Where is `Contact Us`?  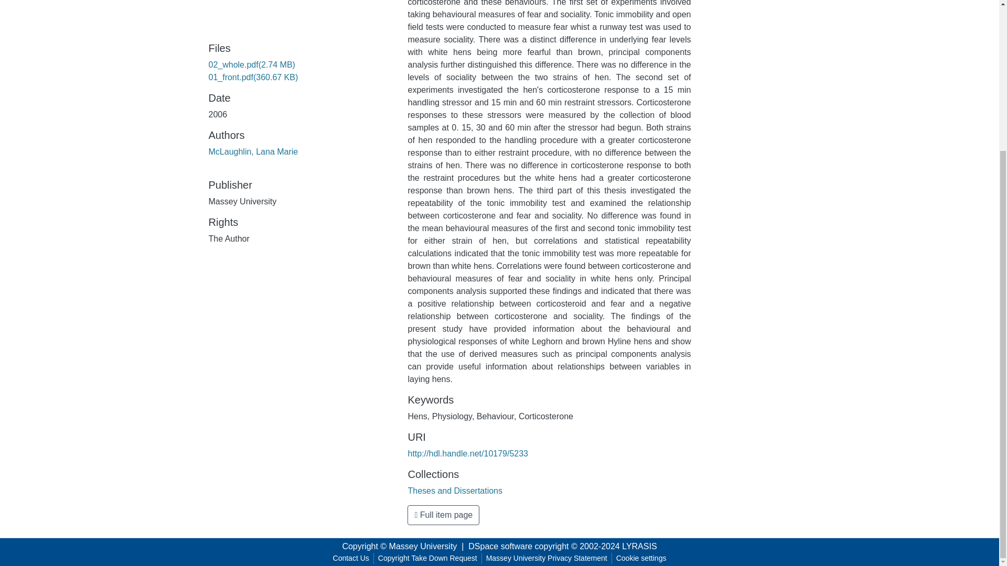
Contact Us is located at coordinates (351, 558).